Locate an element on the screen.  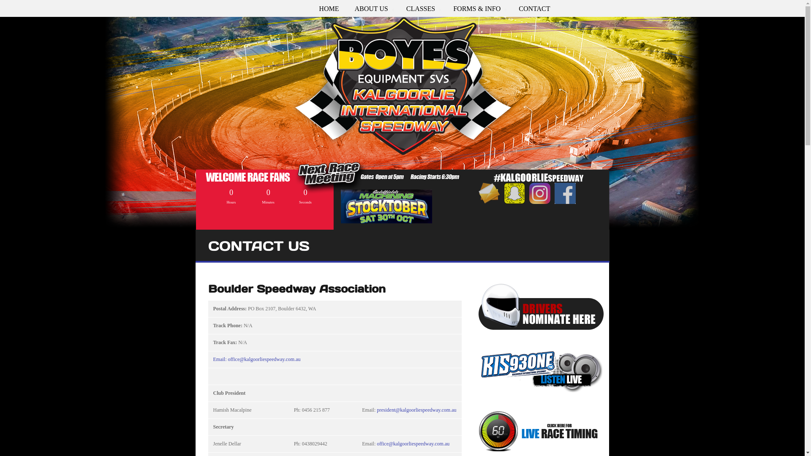
office@kalgoorliespeedway.com.au is located at coordinates (413, 444).